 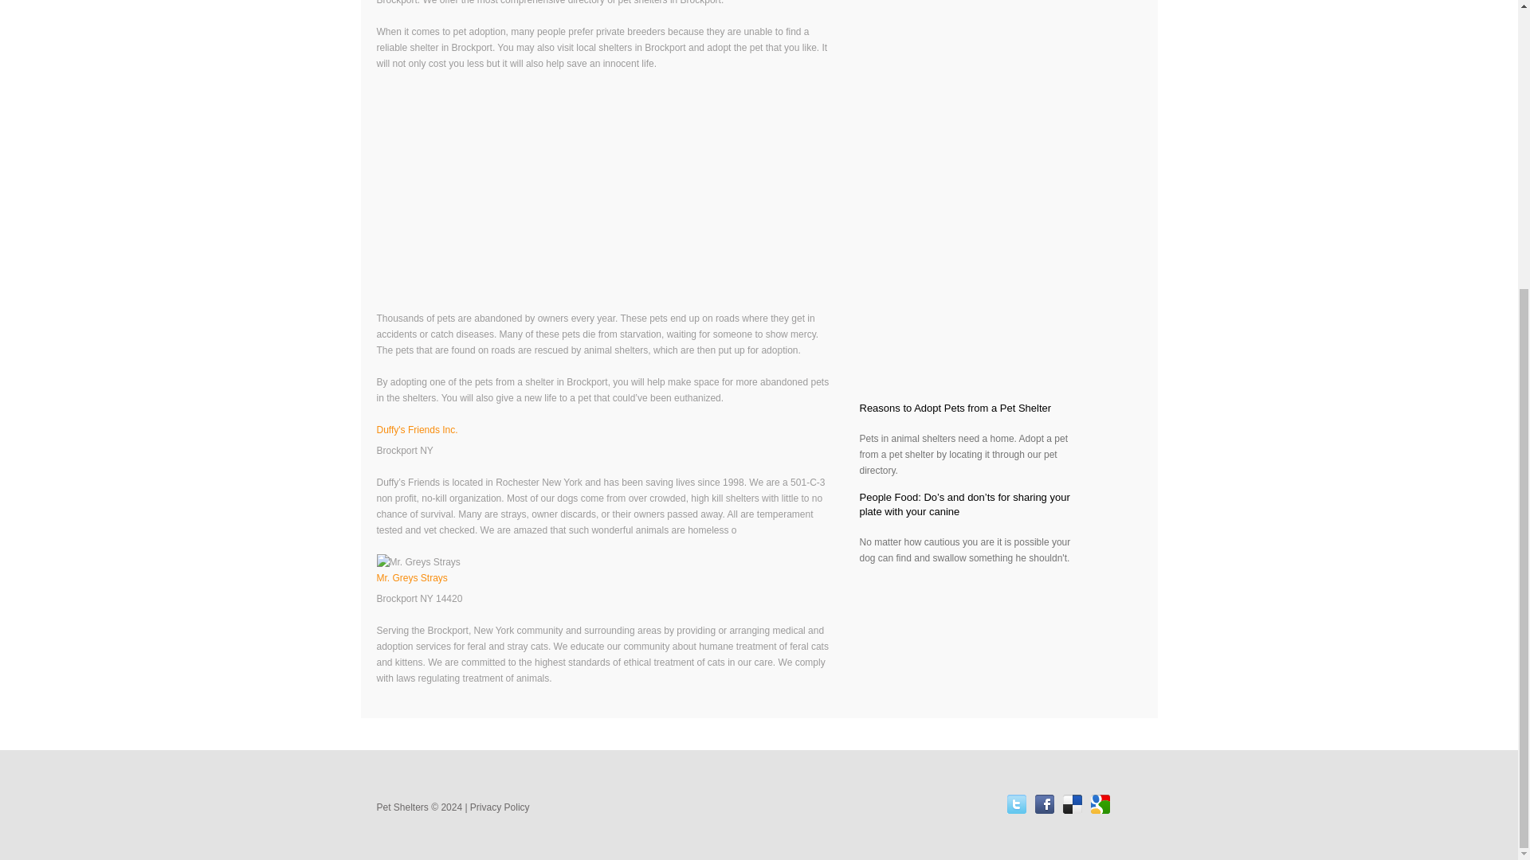 What do you see at coordinates (606, 199) in the screenshot?
I see `Advertisement` at bounding box center [606, 199].